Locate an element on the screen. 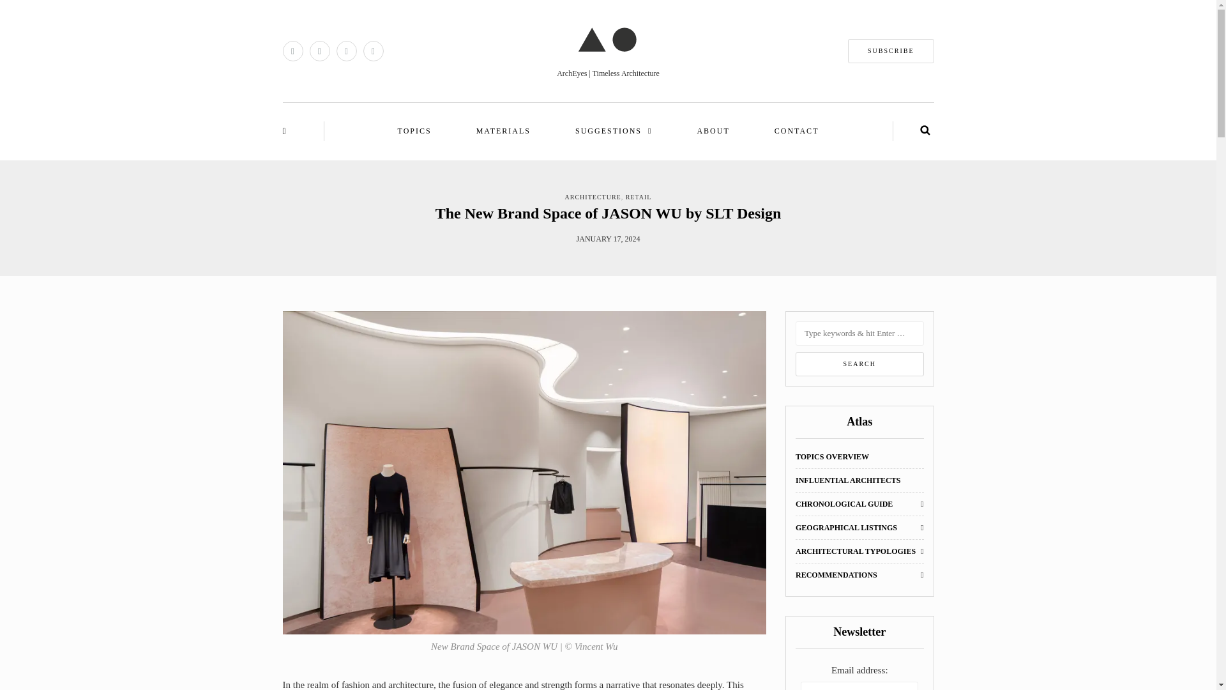 Image resolution: width=1226 pixels, height=690 pixels. SUGGESTIONS is located at coordinates (613, 132).